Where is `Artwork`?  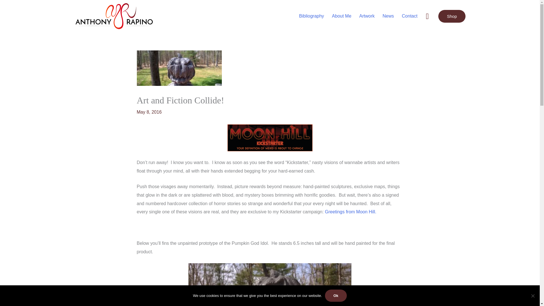 Artwork is located at coordinates (367, 16).